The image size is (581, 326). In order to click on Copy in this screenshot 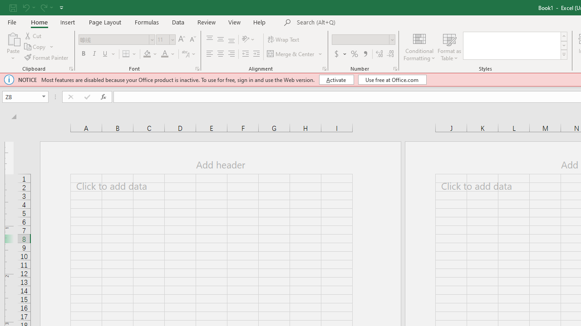, I will do `click(35, 47)`.